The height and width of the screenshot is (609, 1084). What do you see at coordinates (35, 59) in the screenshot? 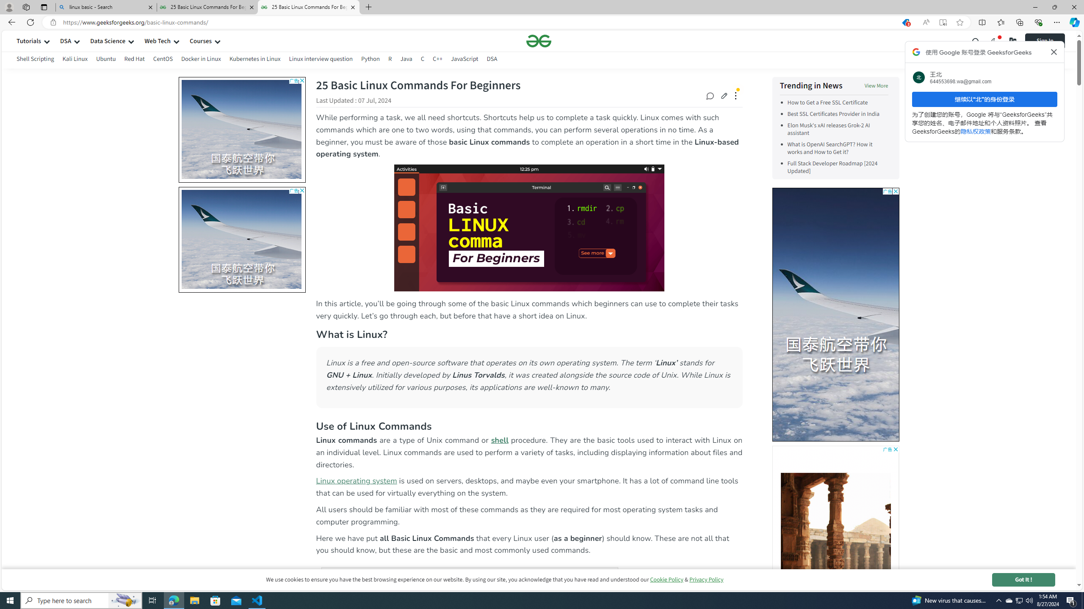
I see `Shell Scripting` at bounding box center [35, 59].